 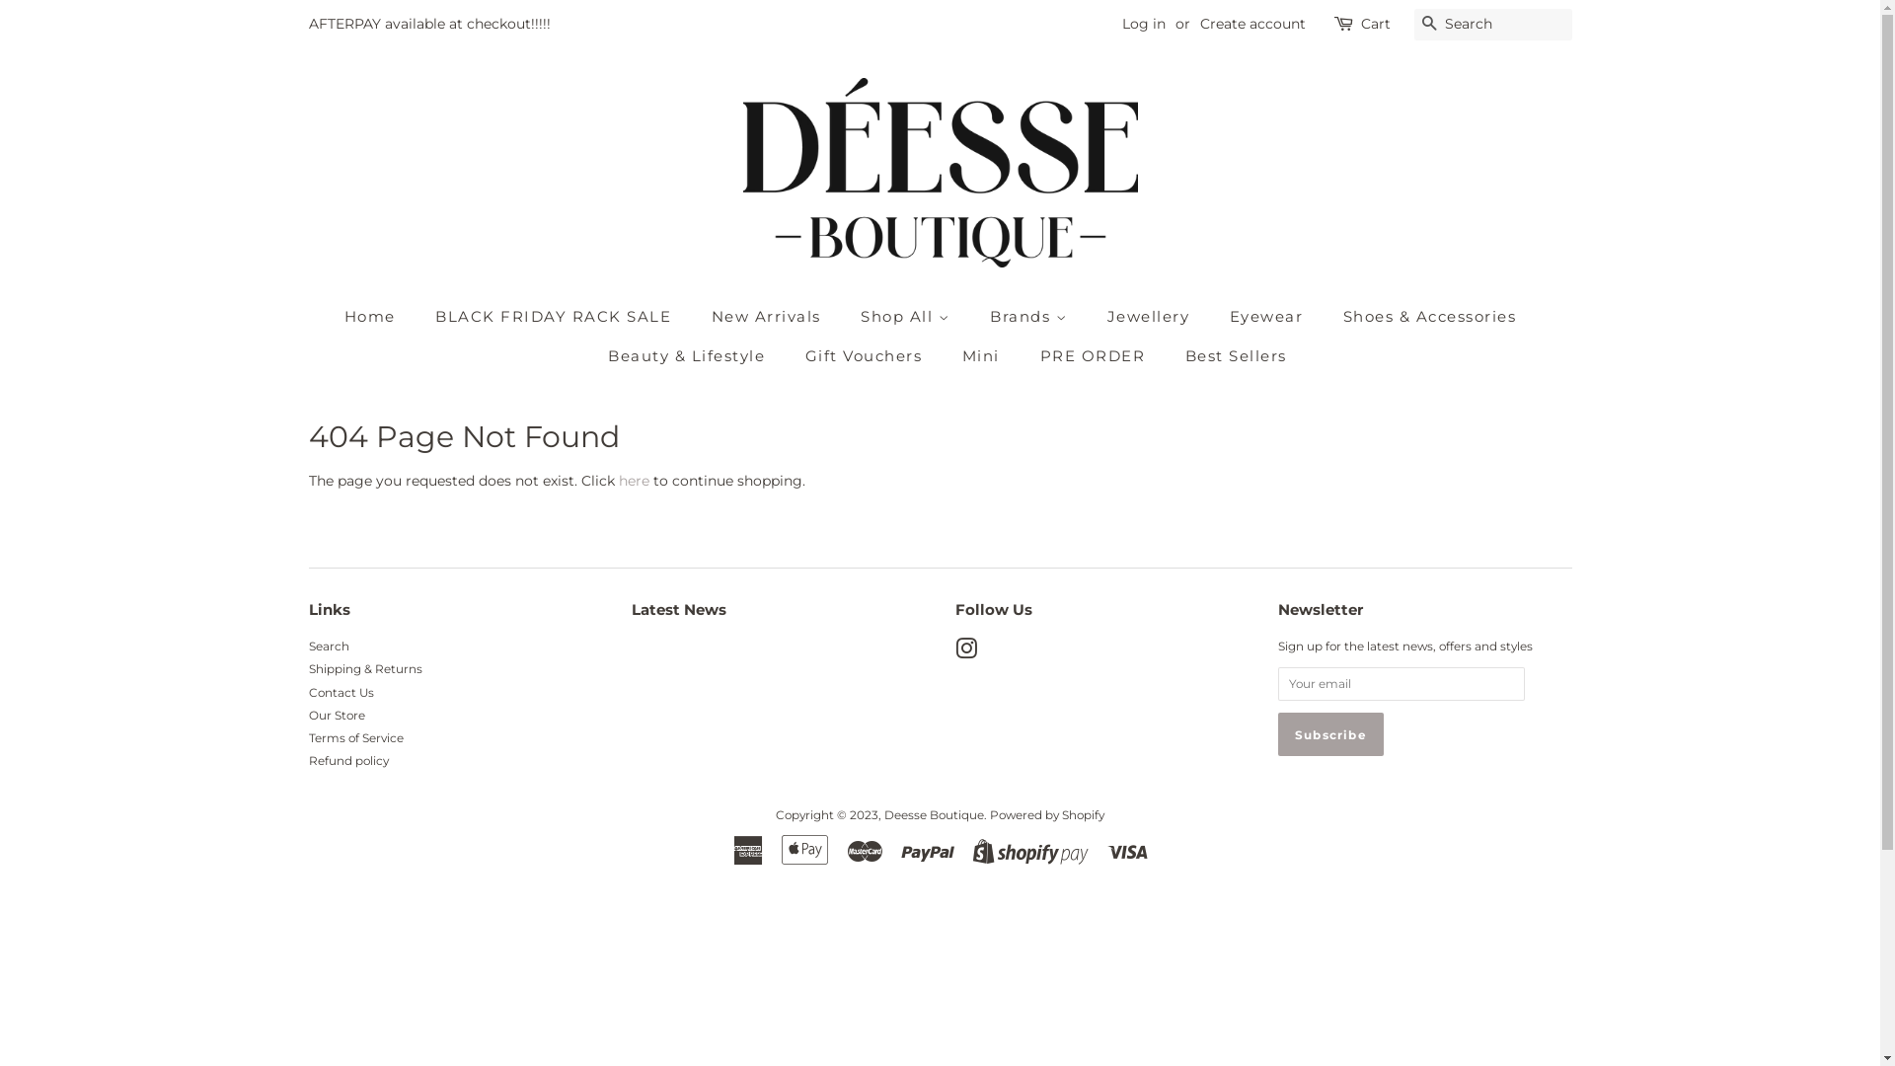 What do you see at coordinates (1151, 317) in the screenshot?
I see `Jewellery` at bounding box center [1151, 317].